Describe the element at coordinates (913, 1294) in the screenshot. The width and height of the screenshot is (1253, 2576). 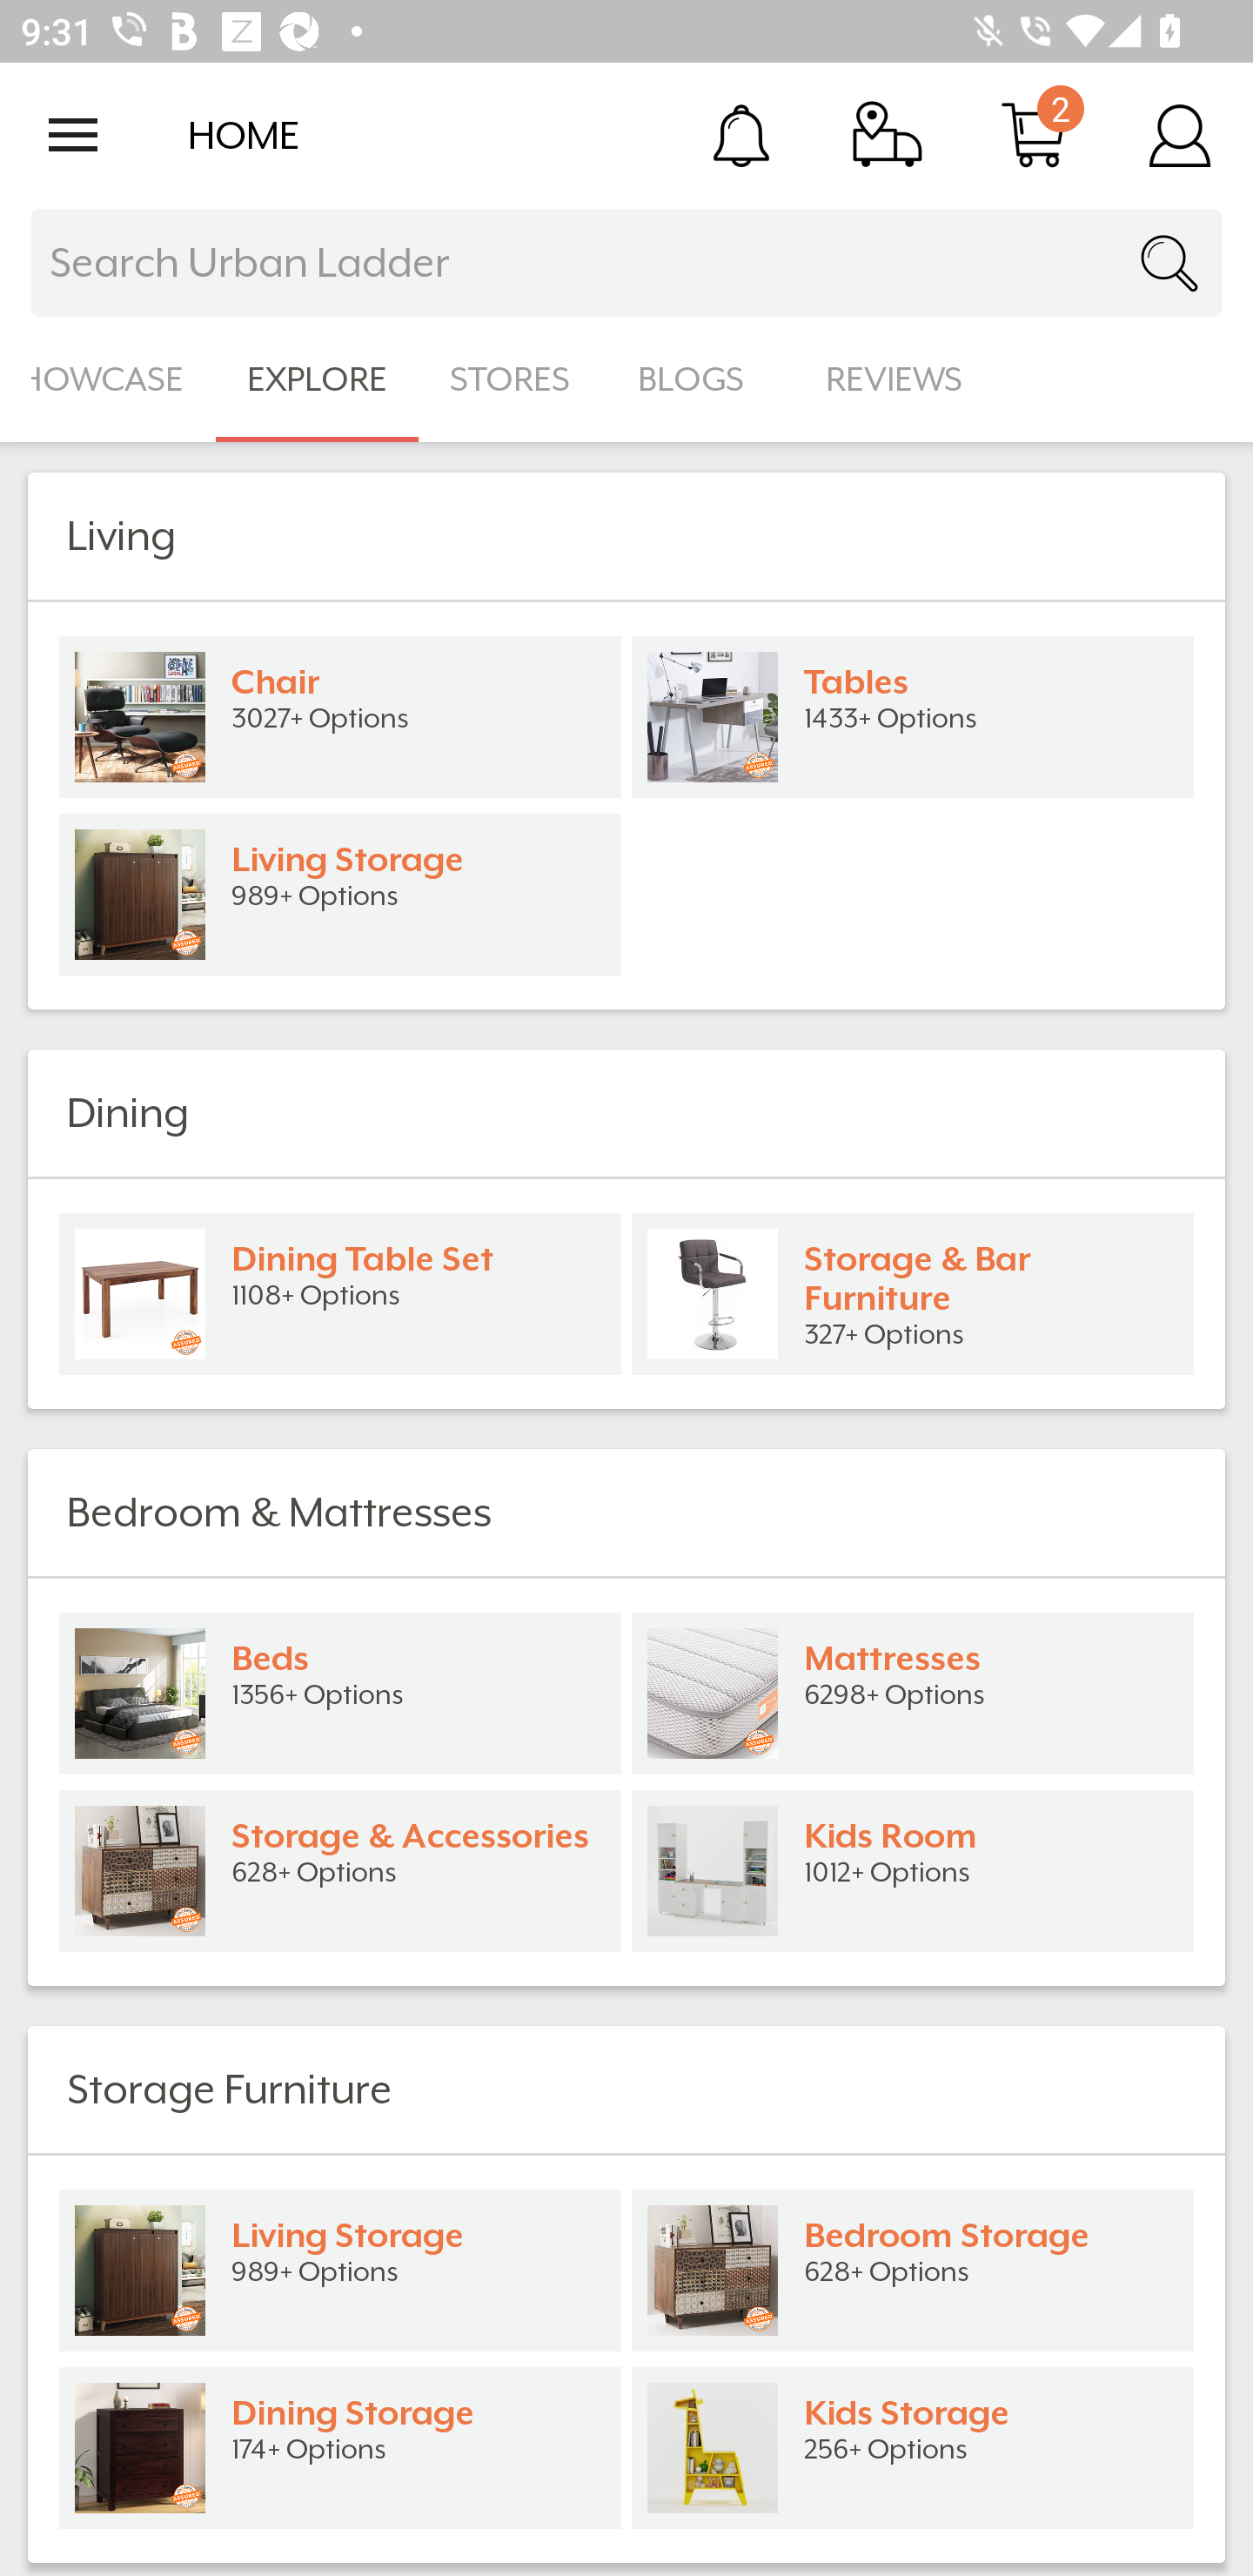
I see `Storage & Bar Furniture 327+ Options` at that location.